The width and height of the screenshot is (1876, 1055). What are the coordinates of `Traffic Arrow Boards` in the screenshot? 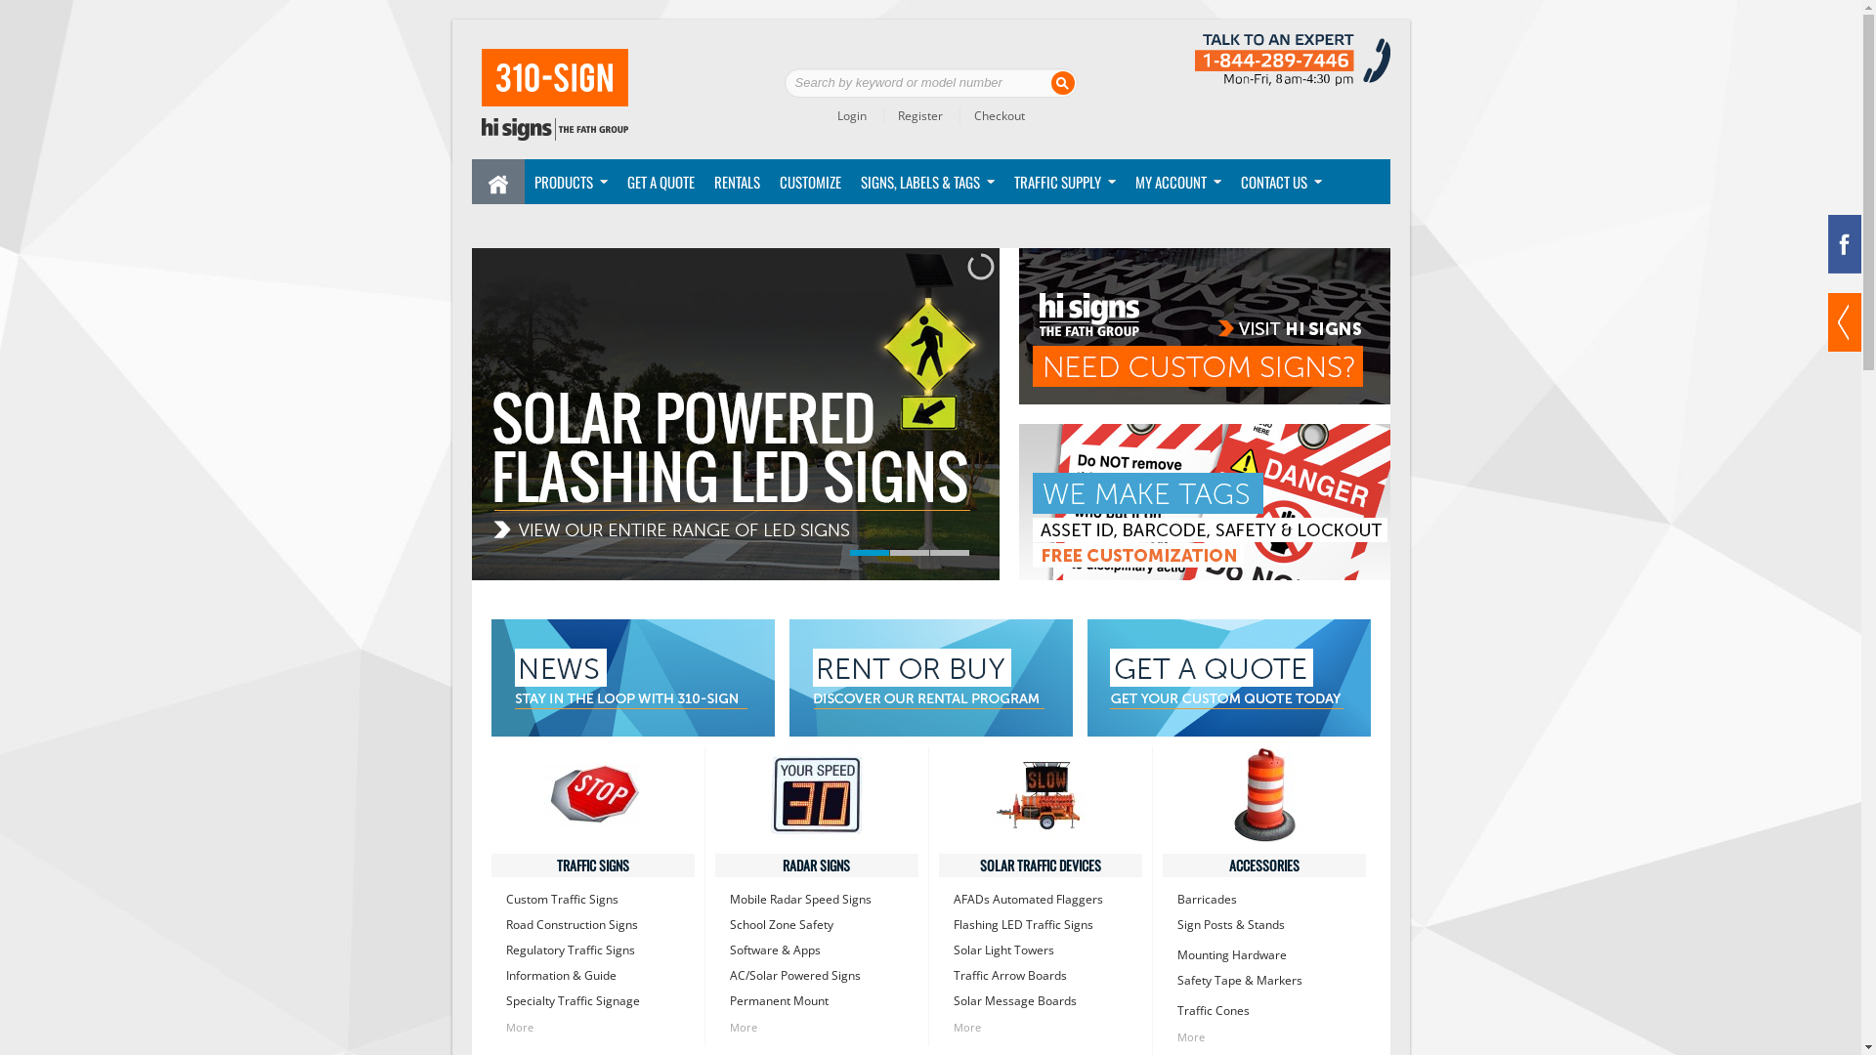 It's located at (1041, 976).